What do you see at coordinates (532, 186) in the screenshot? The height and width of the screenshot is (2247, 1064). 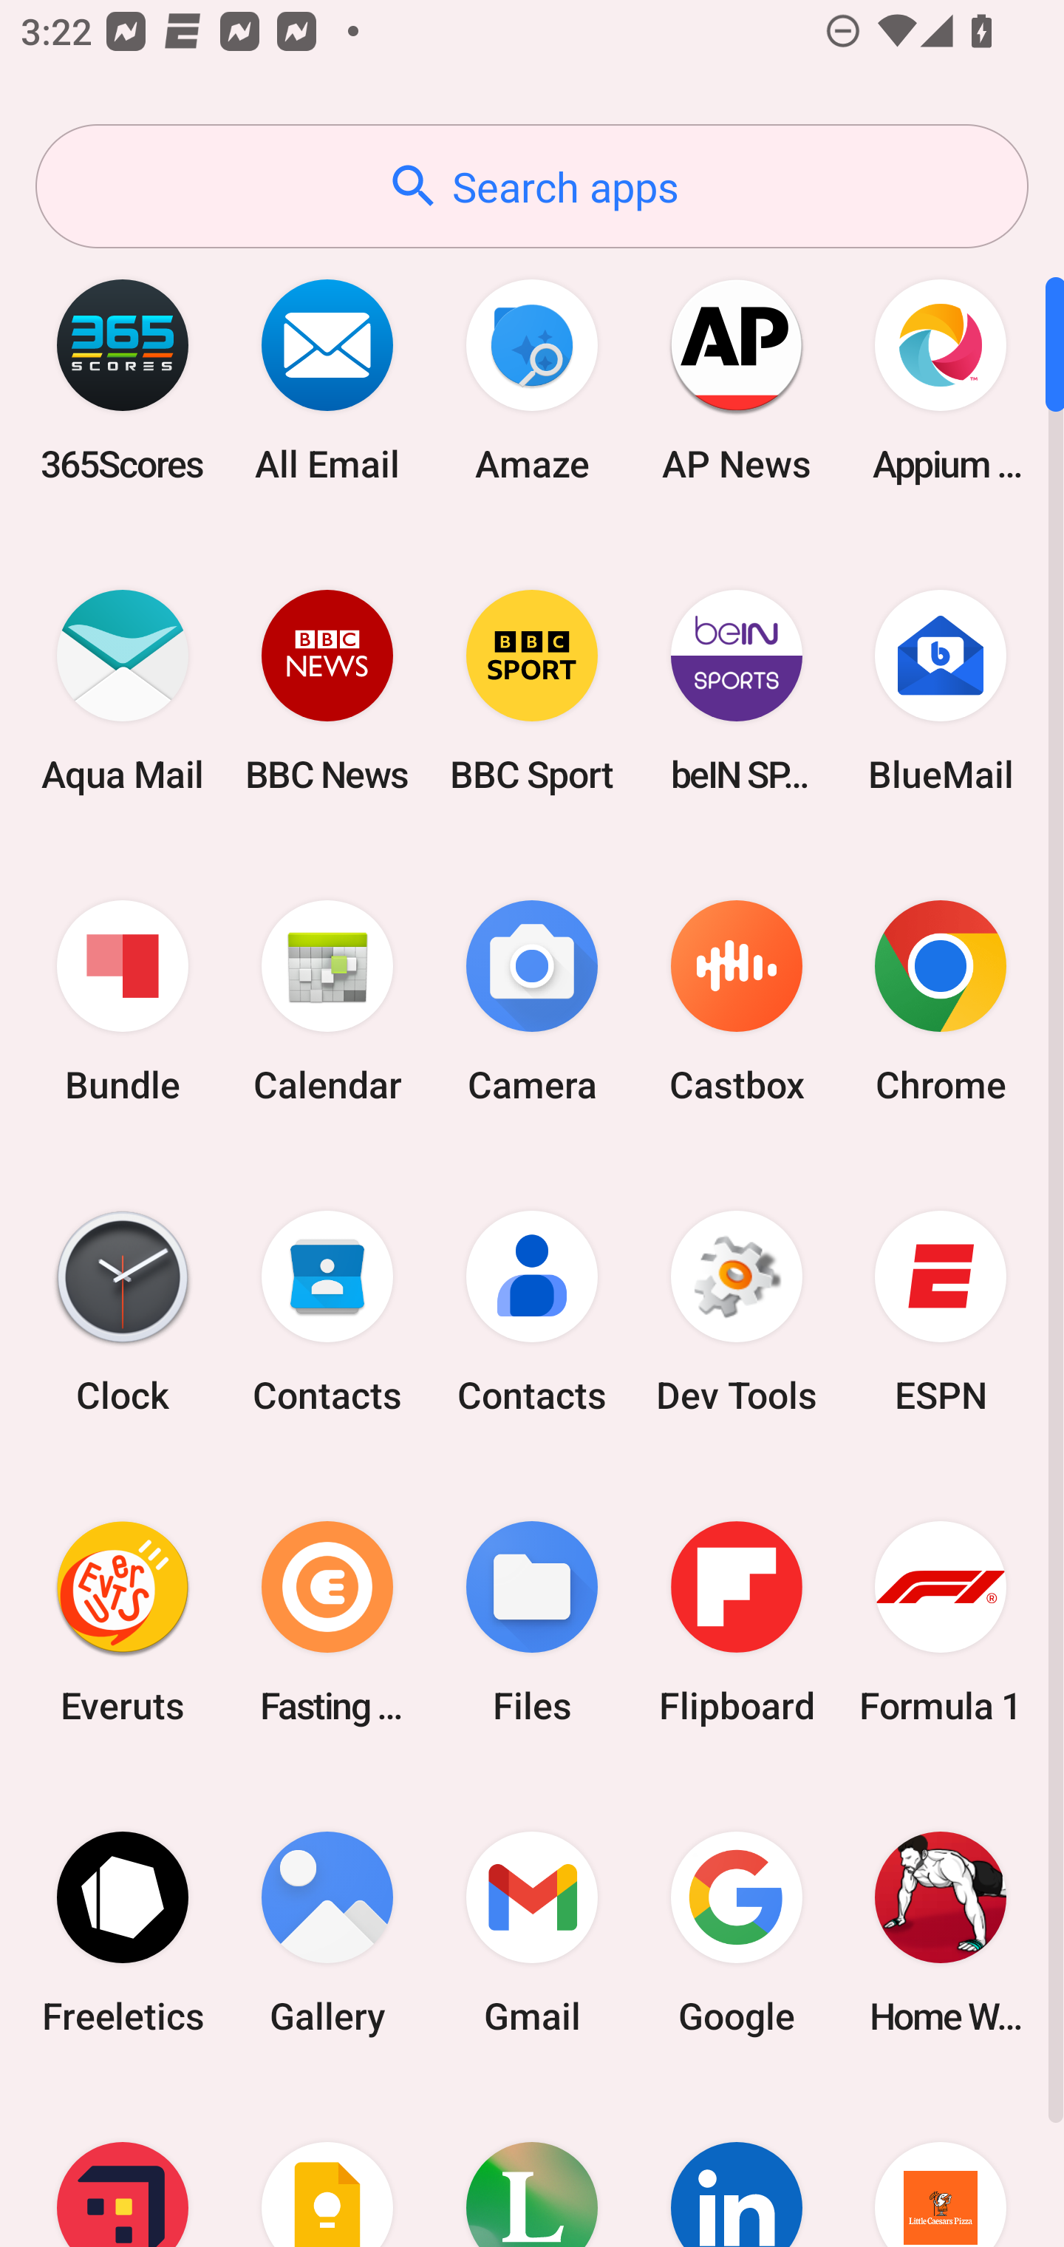 I see `  Search apps` at bounding box center [532, 186].